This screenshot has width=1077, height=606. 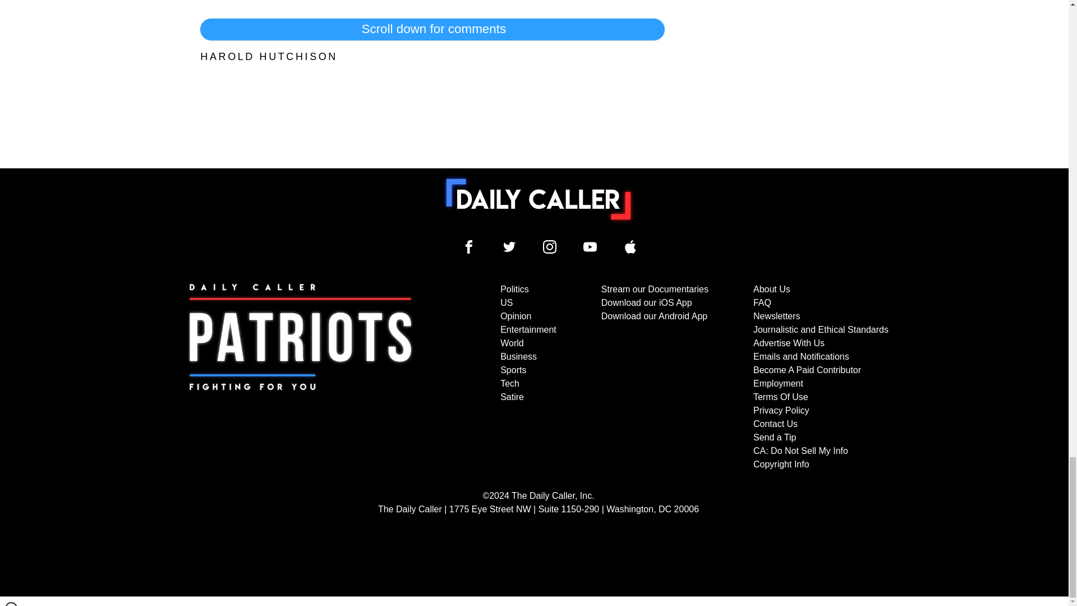 I want to click on To home page, so click(x=538, y=199).